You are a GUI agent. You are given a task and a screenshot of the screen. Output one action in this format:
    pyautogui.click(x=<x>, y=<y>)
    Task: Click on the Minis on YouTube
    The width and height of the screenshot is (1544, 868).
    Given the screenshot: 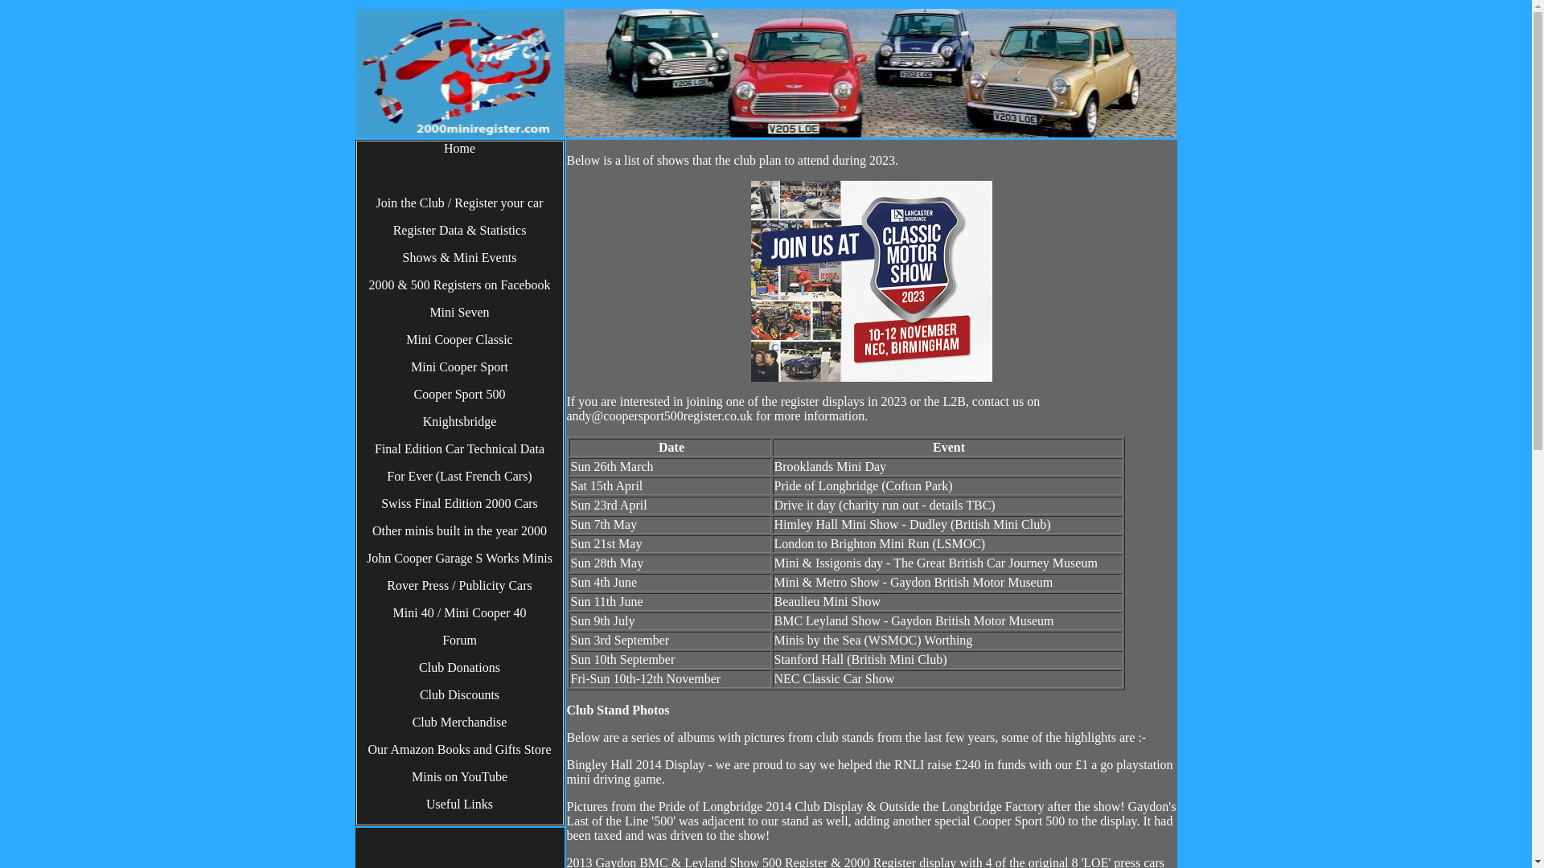 What is the action you would take?
    pyautogui.click(x=460, y=777)
    